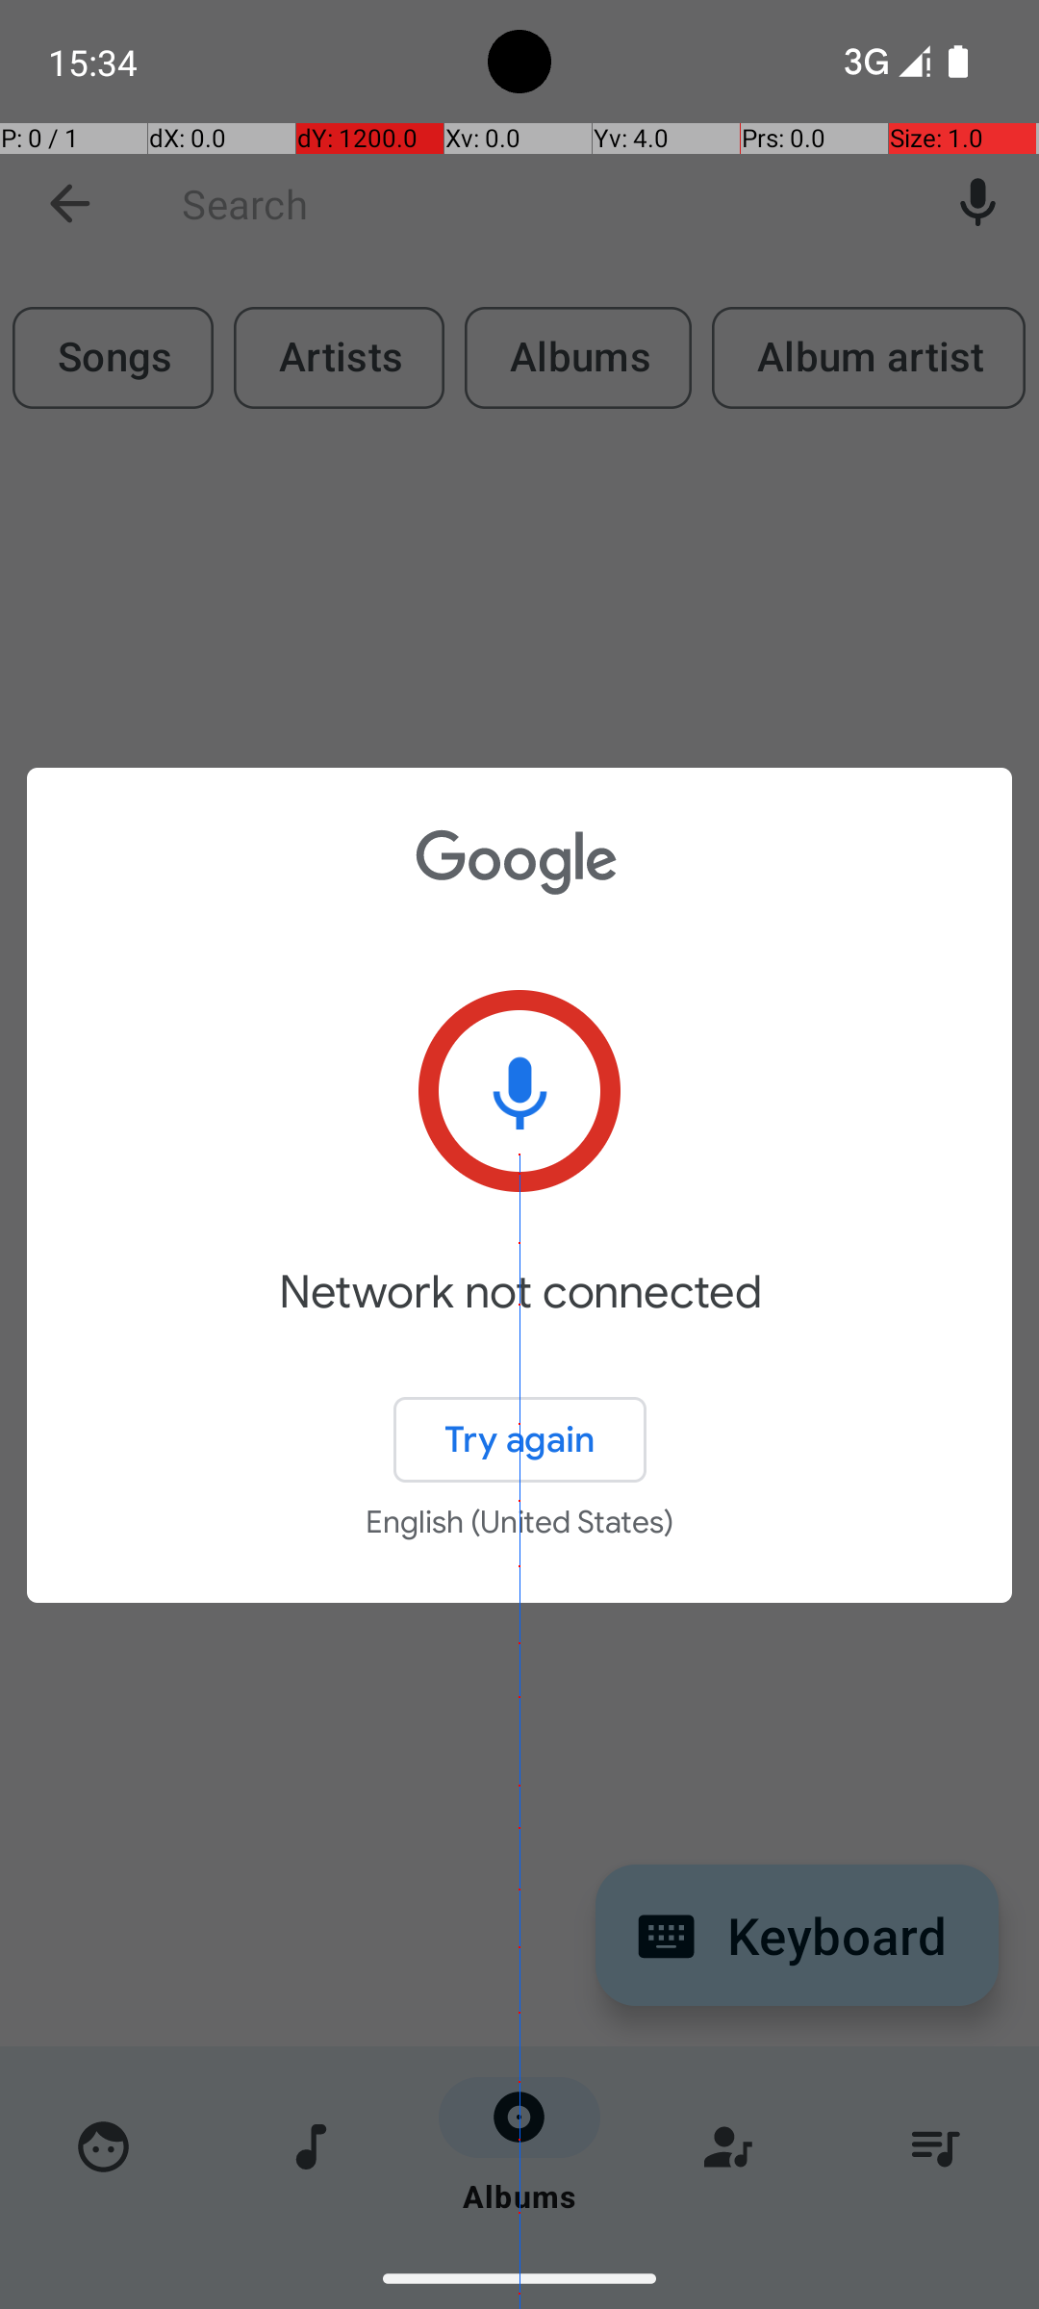 This screenshot has height=2309, width=1039. What do you see at coordinates (519, 1439) in the screenshot?
I see `Try again` at bounding box center [519, 1439].